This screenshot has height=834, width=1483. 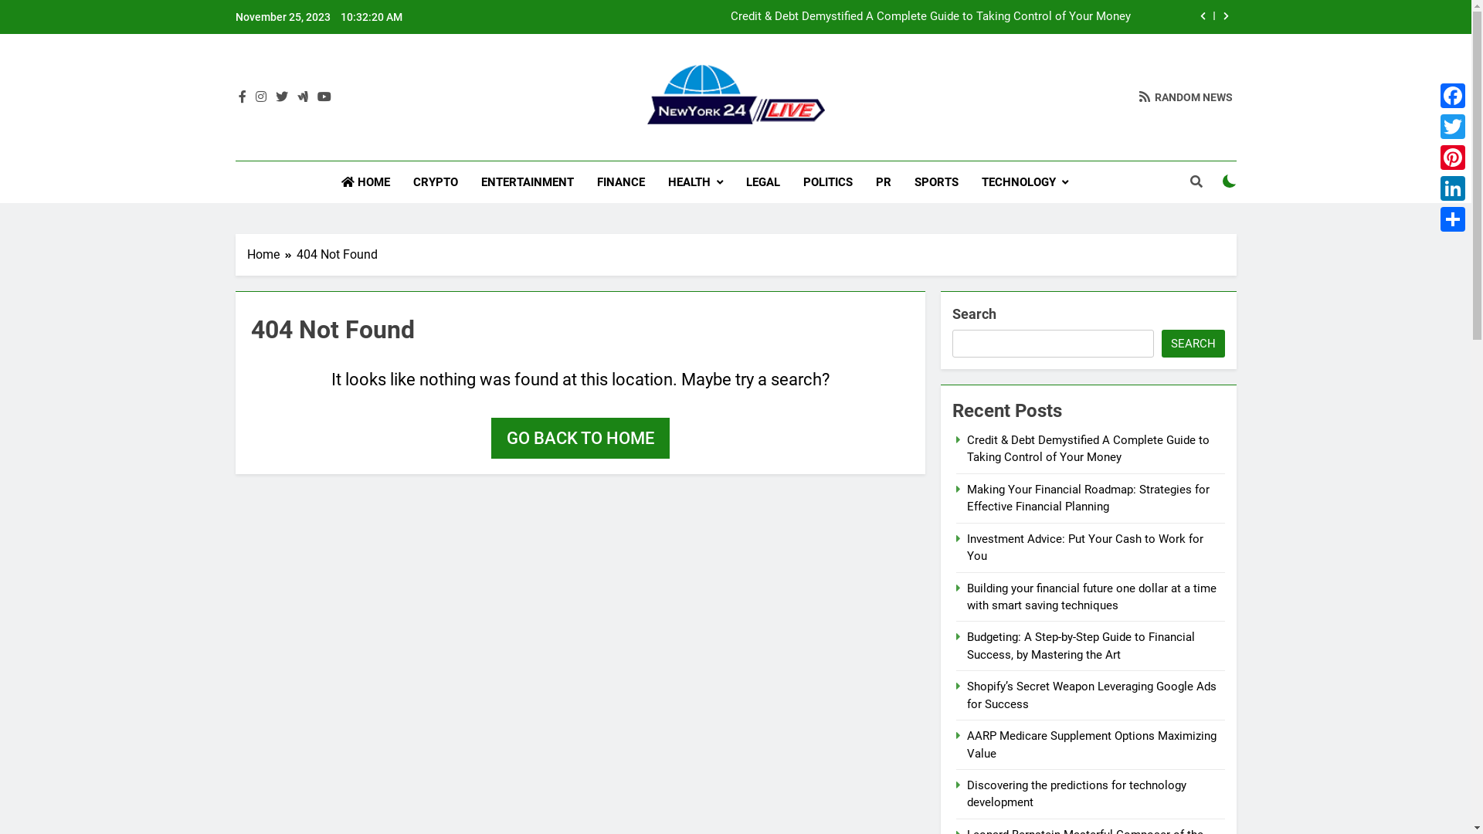 What do you see at coordinates (828, 182) in the screenshot?
I see `POLITICS` at bounding box center [828, 182].